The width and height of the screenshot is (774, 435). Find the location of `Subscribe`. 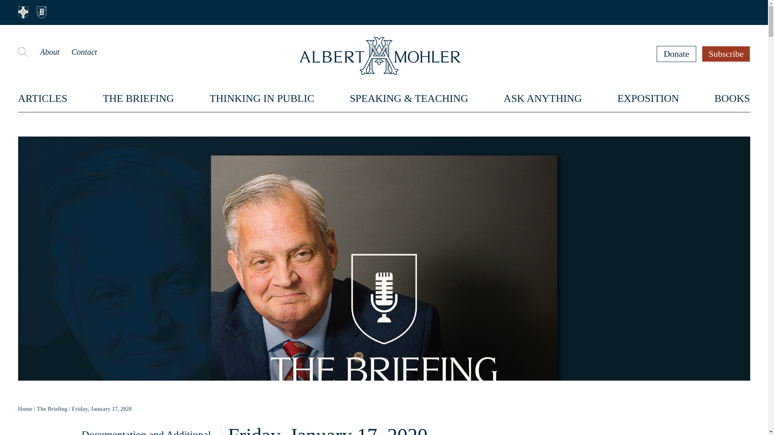

Subscribe is located at coordinates (726, 54).